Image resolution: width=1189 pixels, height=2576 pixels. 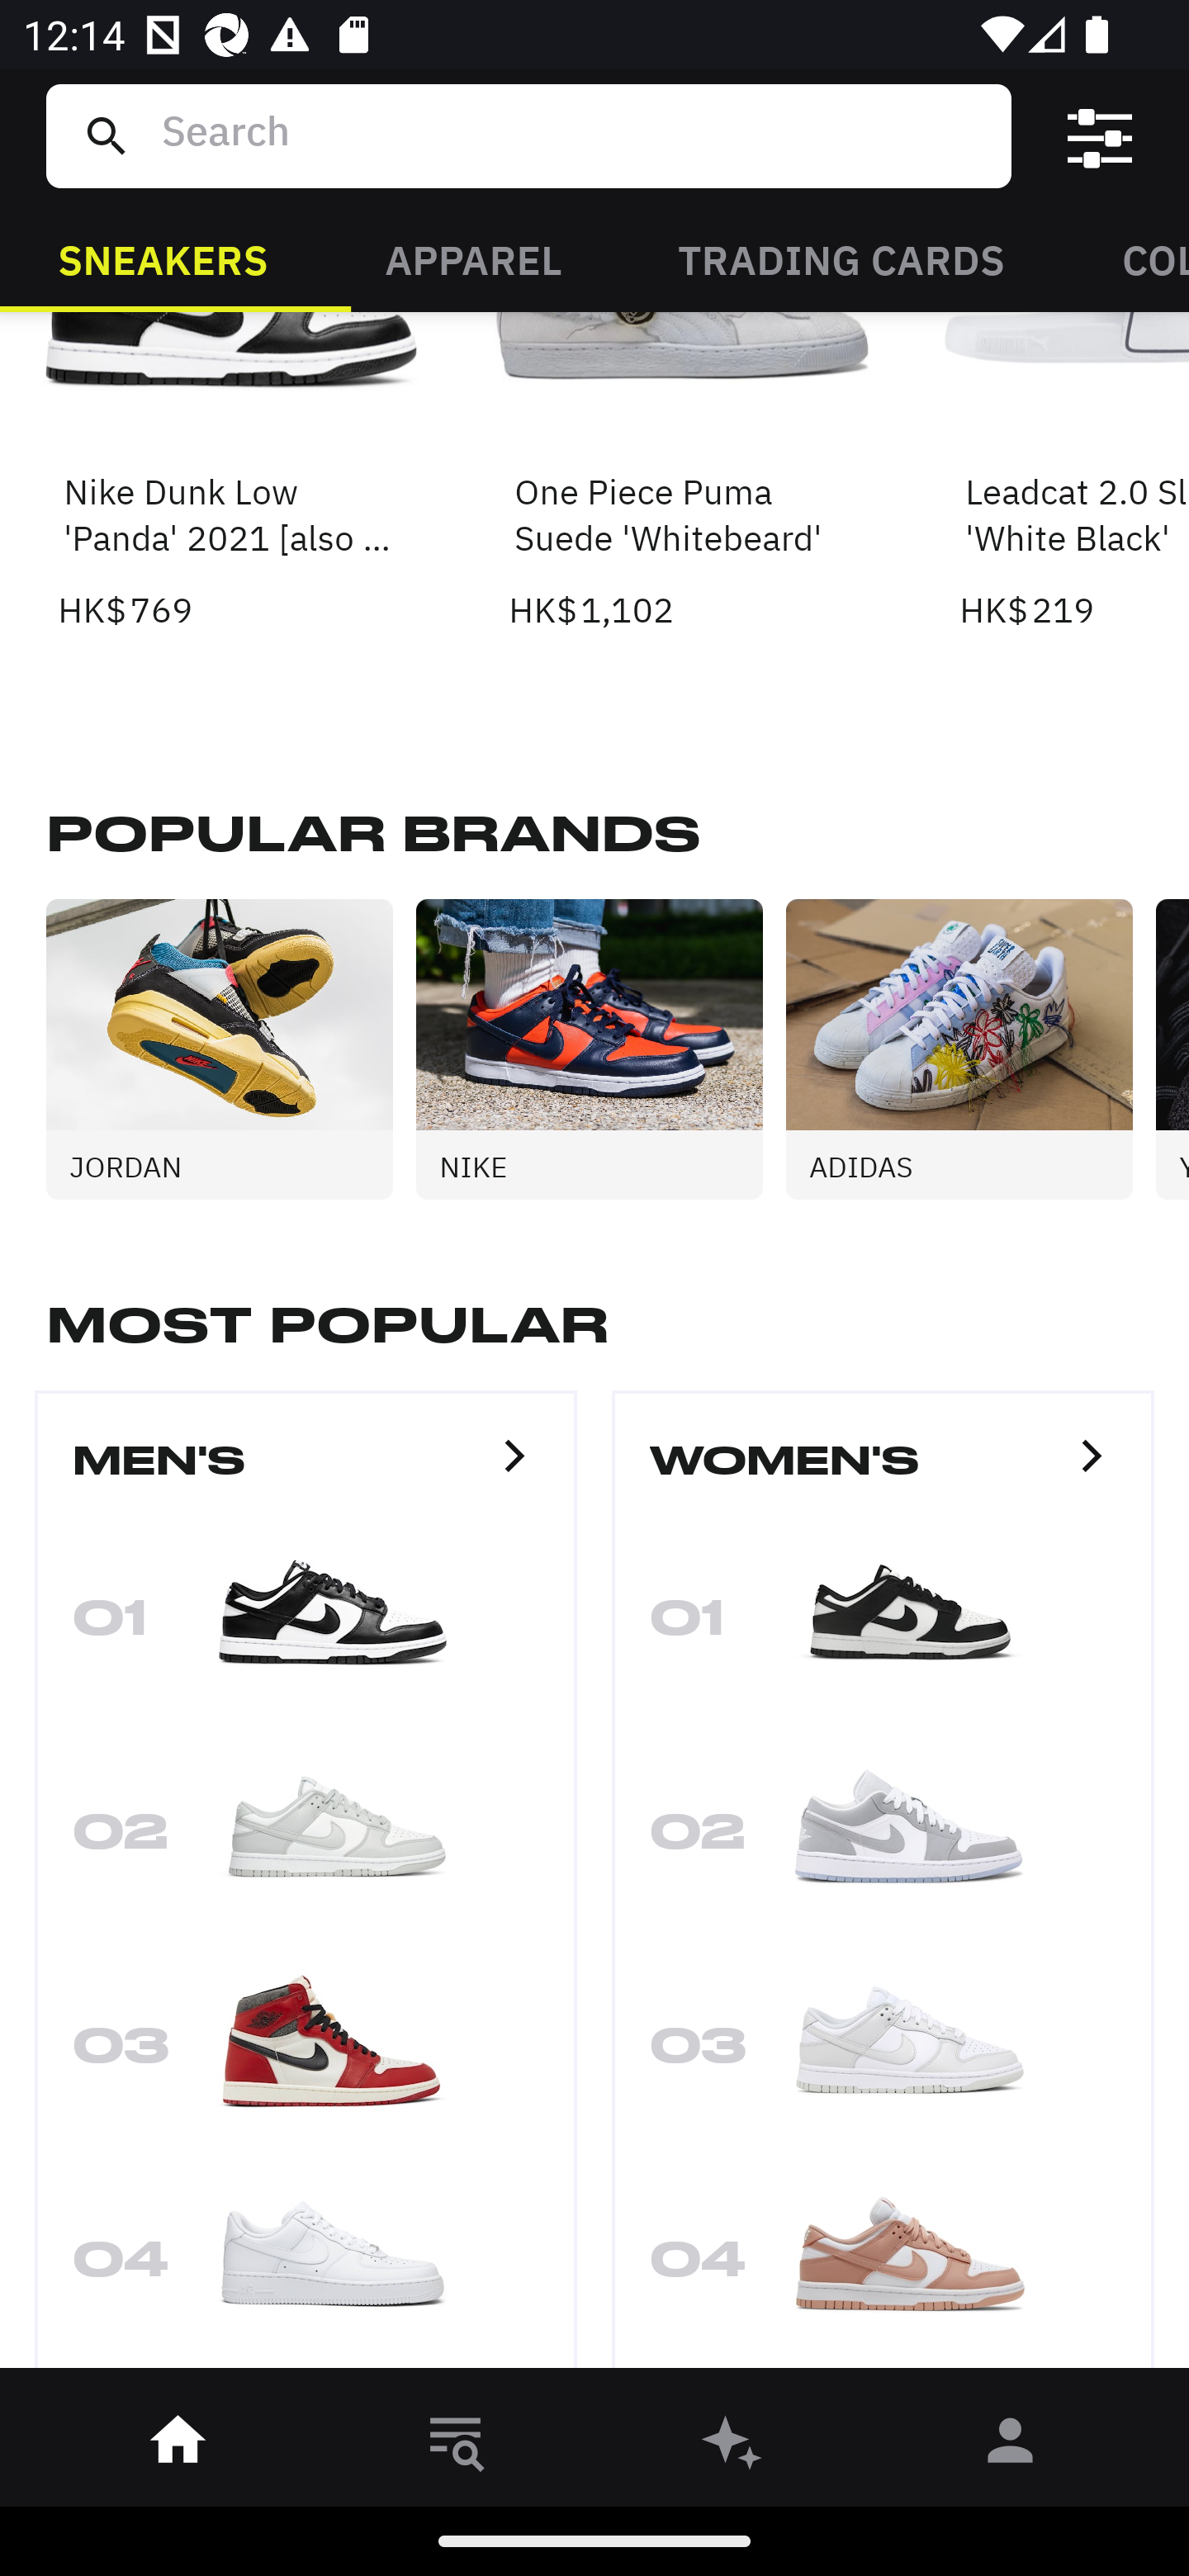 I want to click on ADIDAS, so click(x=970, y=1049).